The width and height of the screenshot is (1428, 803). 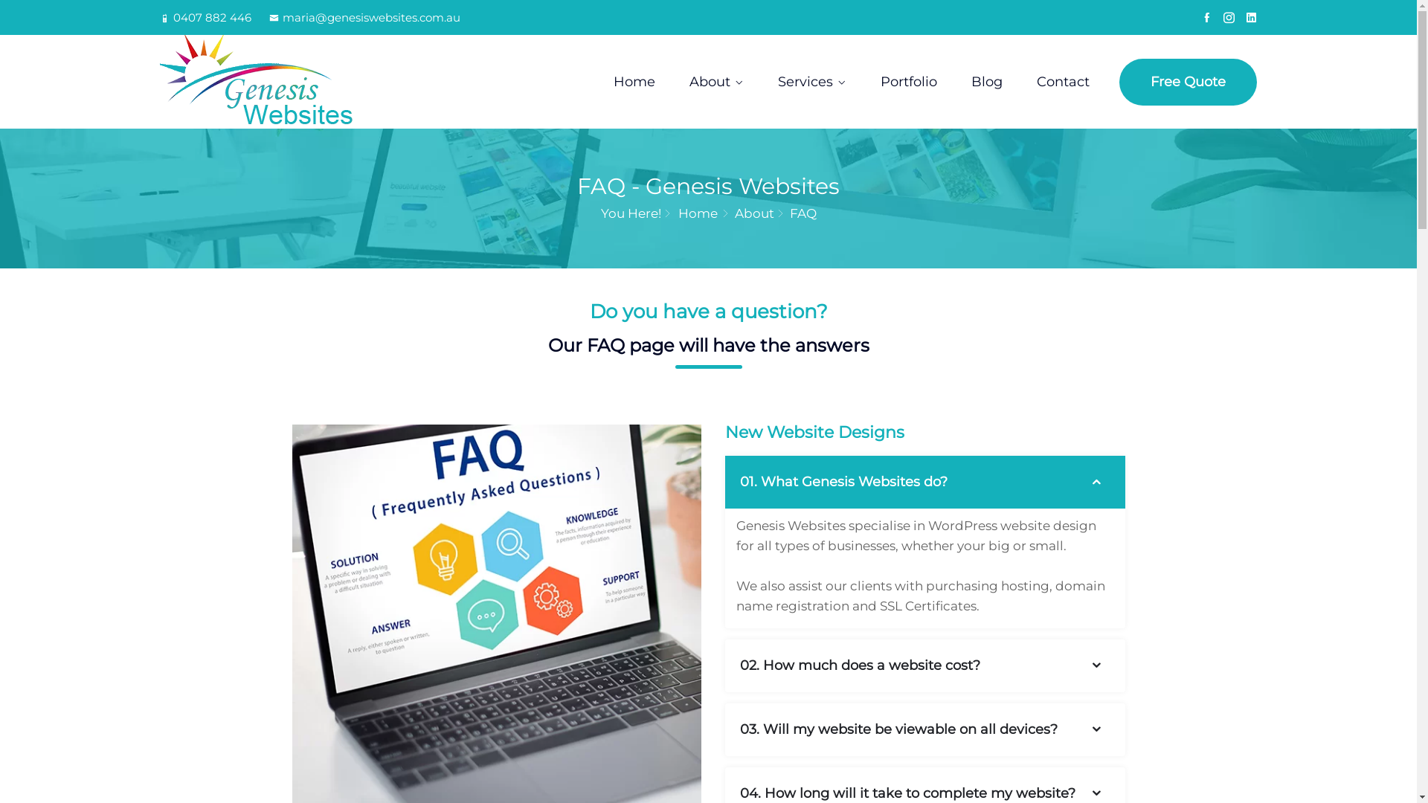 I want to click on maria@genesiswebsites.com.au, so click(x=364, y=18).